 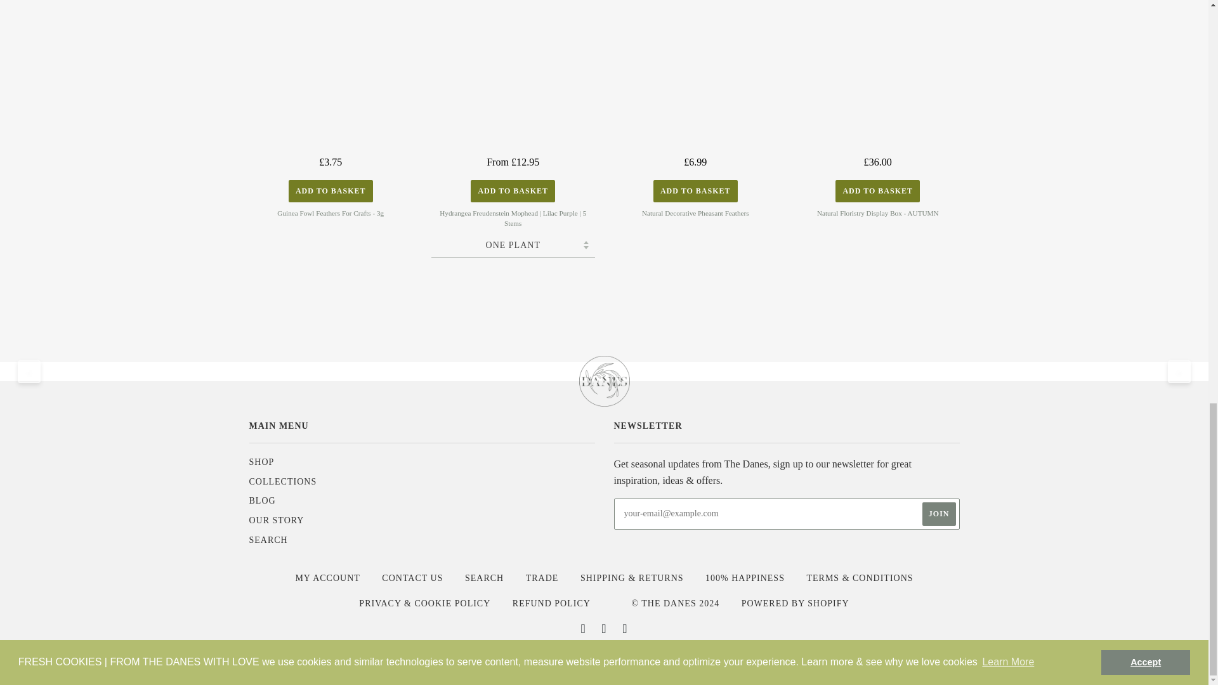 What do you see at coordinates (528, 657) in the screenshot?
I see `DISCOVER` at bounding box center [528, 657].